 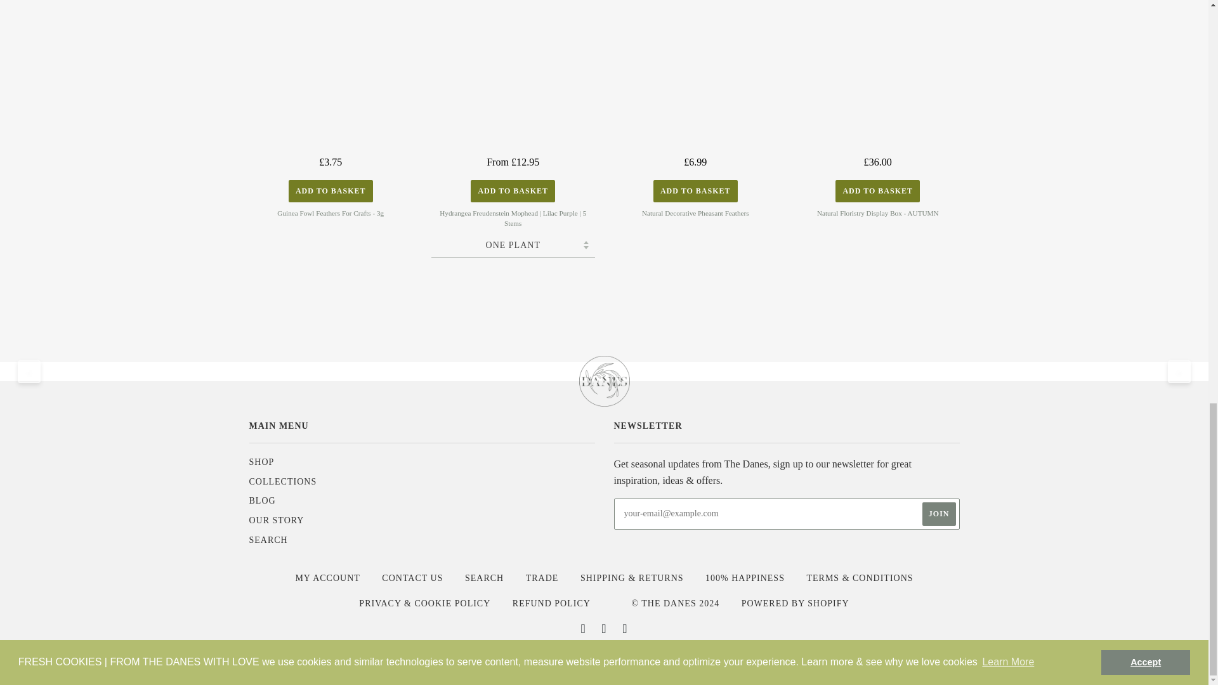 What do you see at coordinates (528, 657) in the screenshot?
I see `DISCOVER` at bounding box center [528, 657].